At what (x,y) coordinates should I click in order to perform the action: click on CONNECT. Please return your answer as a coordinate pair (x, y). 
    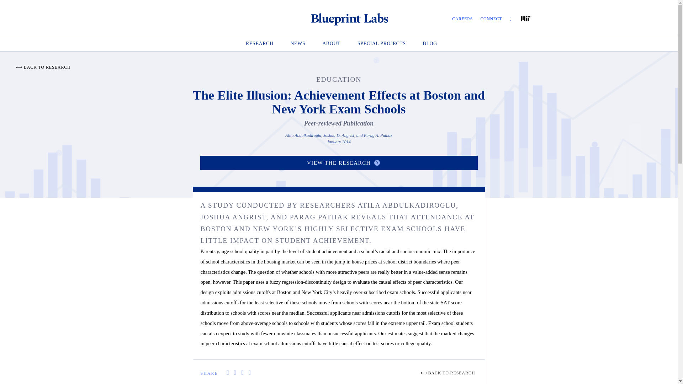
    Looking at the image, I should click on (491, 19).